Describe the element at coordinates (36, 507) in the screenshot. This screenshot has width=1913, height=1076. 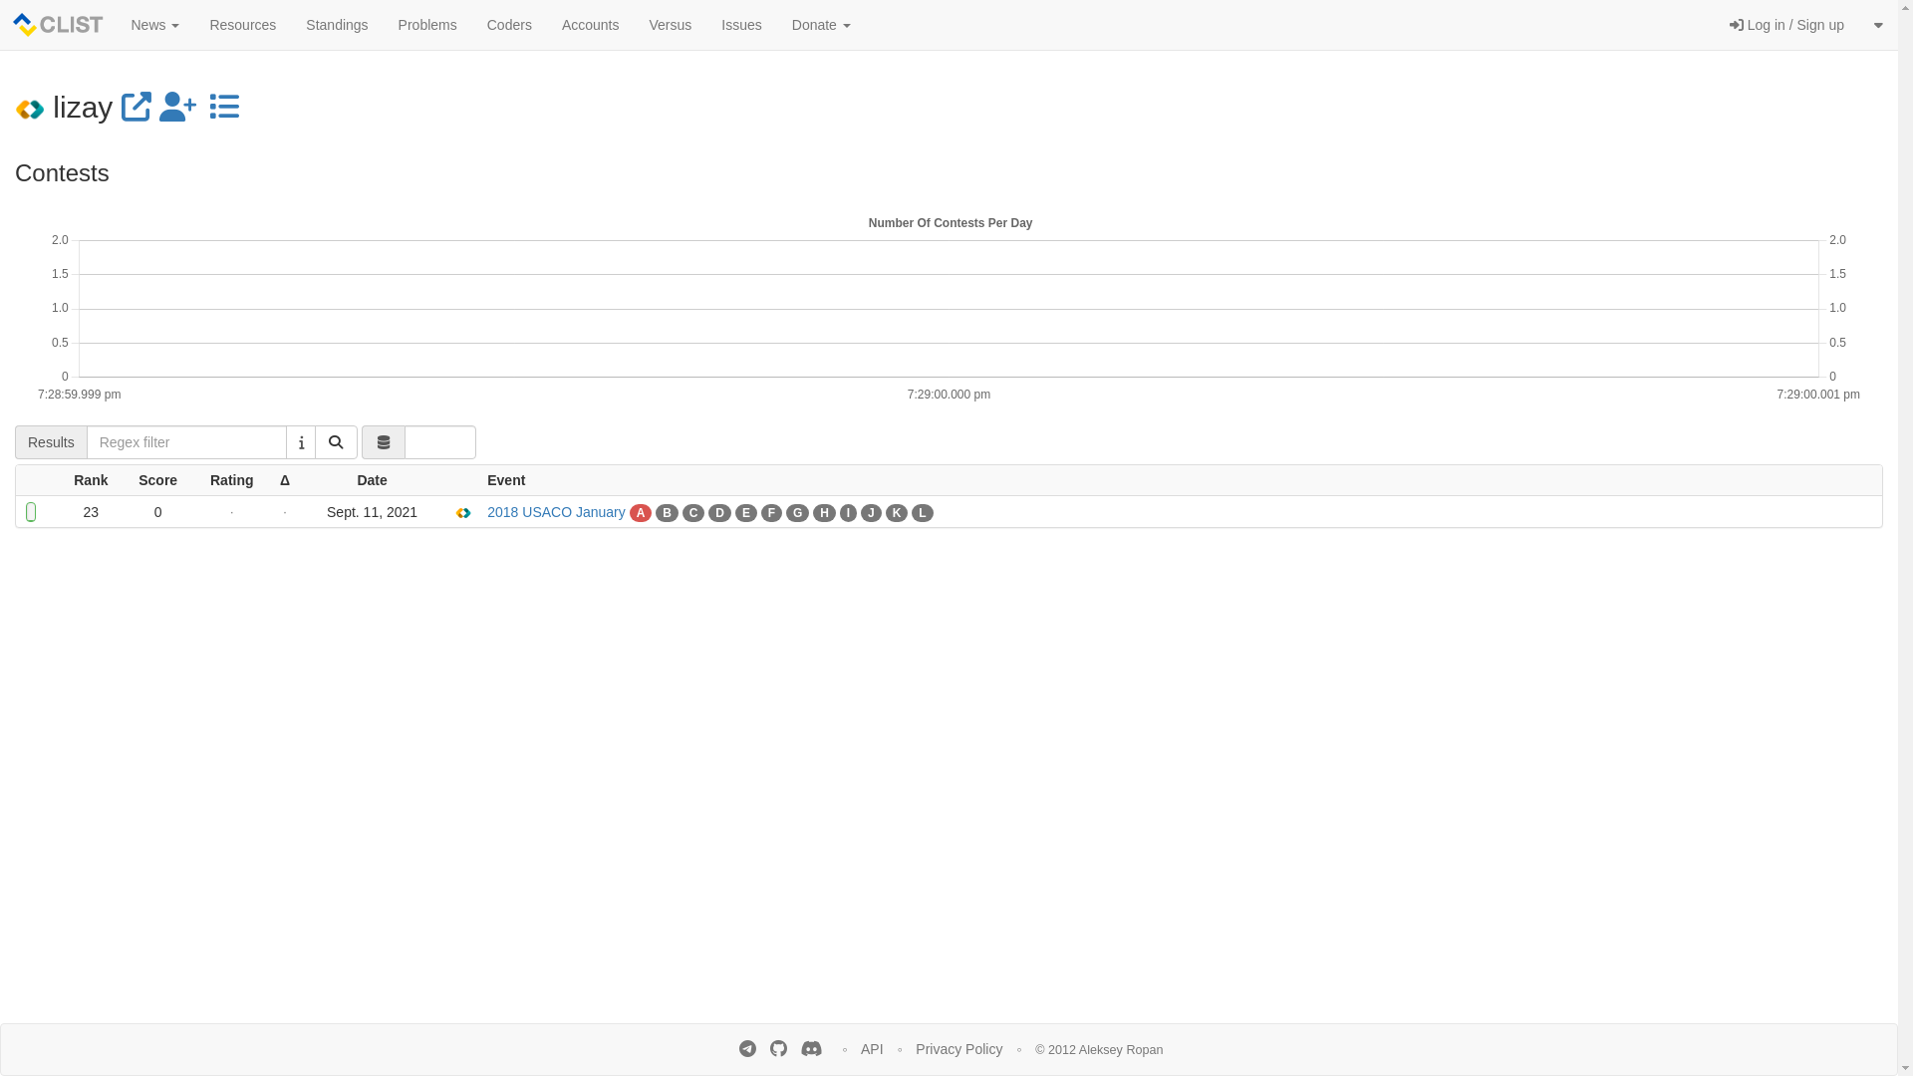
I see `Top: 92.0%<br>Rank: 23<br>Total: 25` at that location.